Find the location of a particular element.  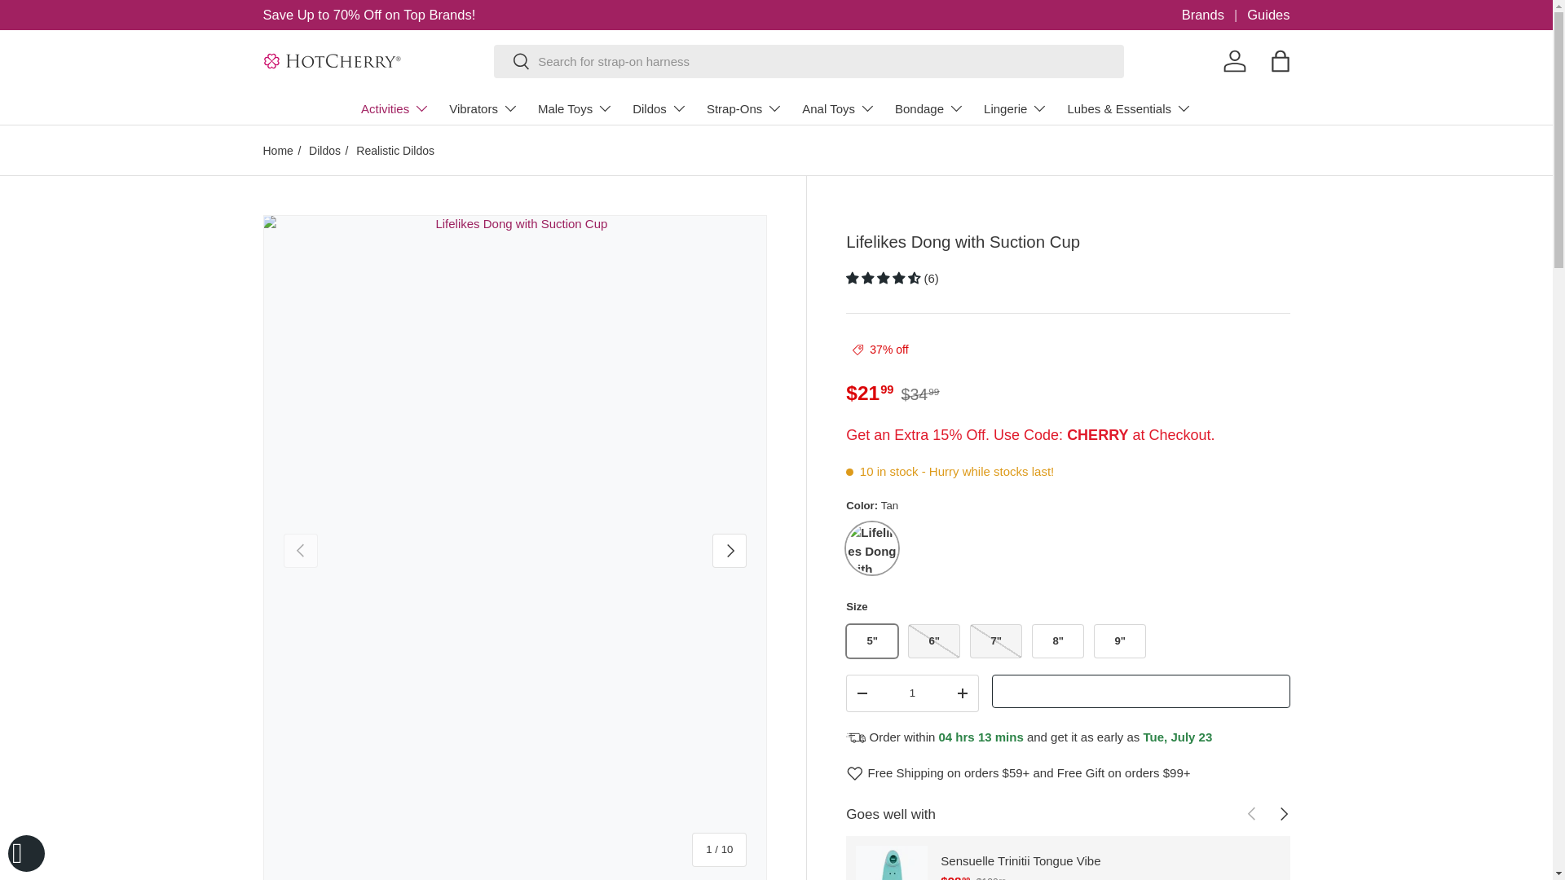

Bag is located at coordinates (1279, 60).